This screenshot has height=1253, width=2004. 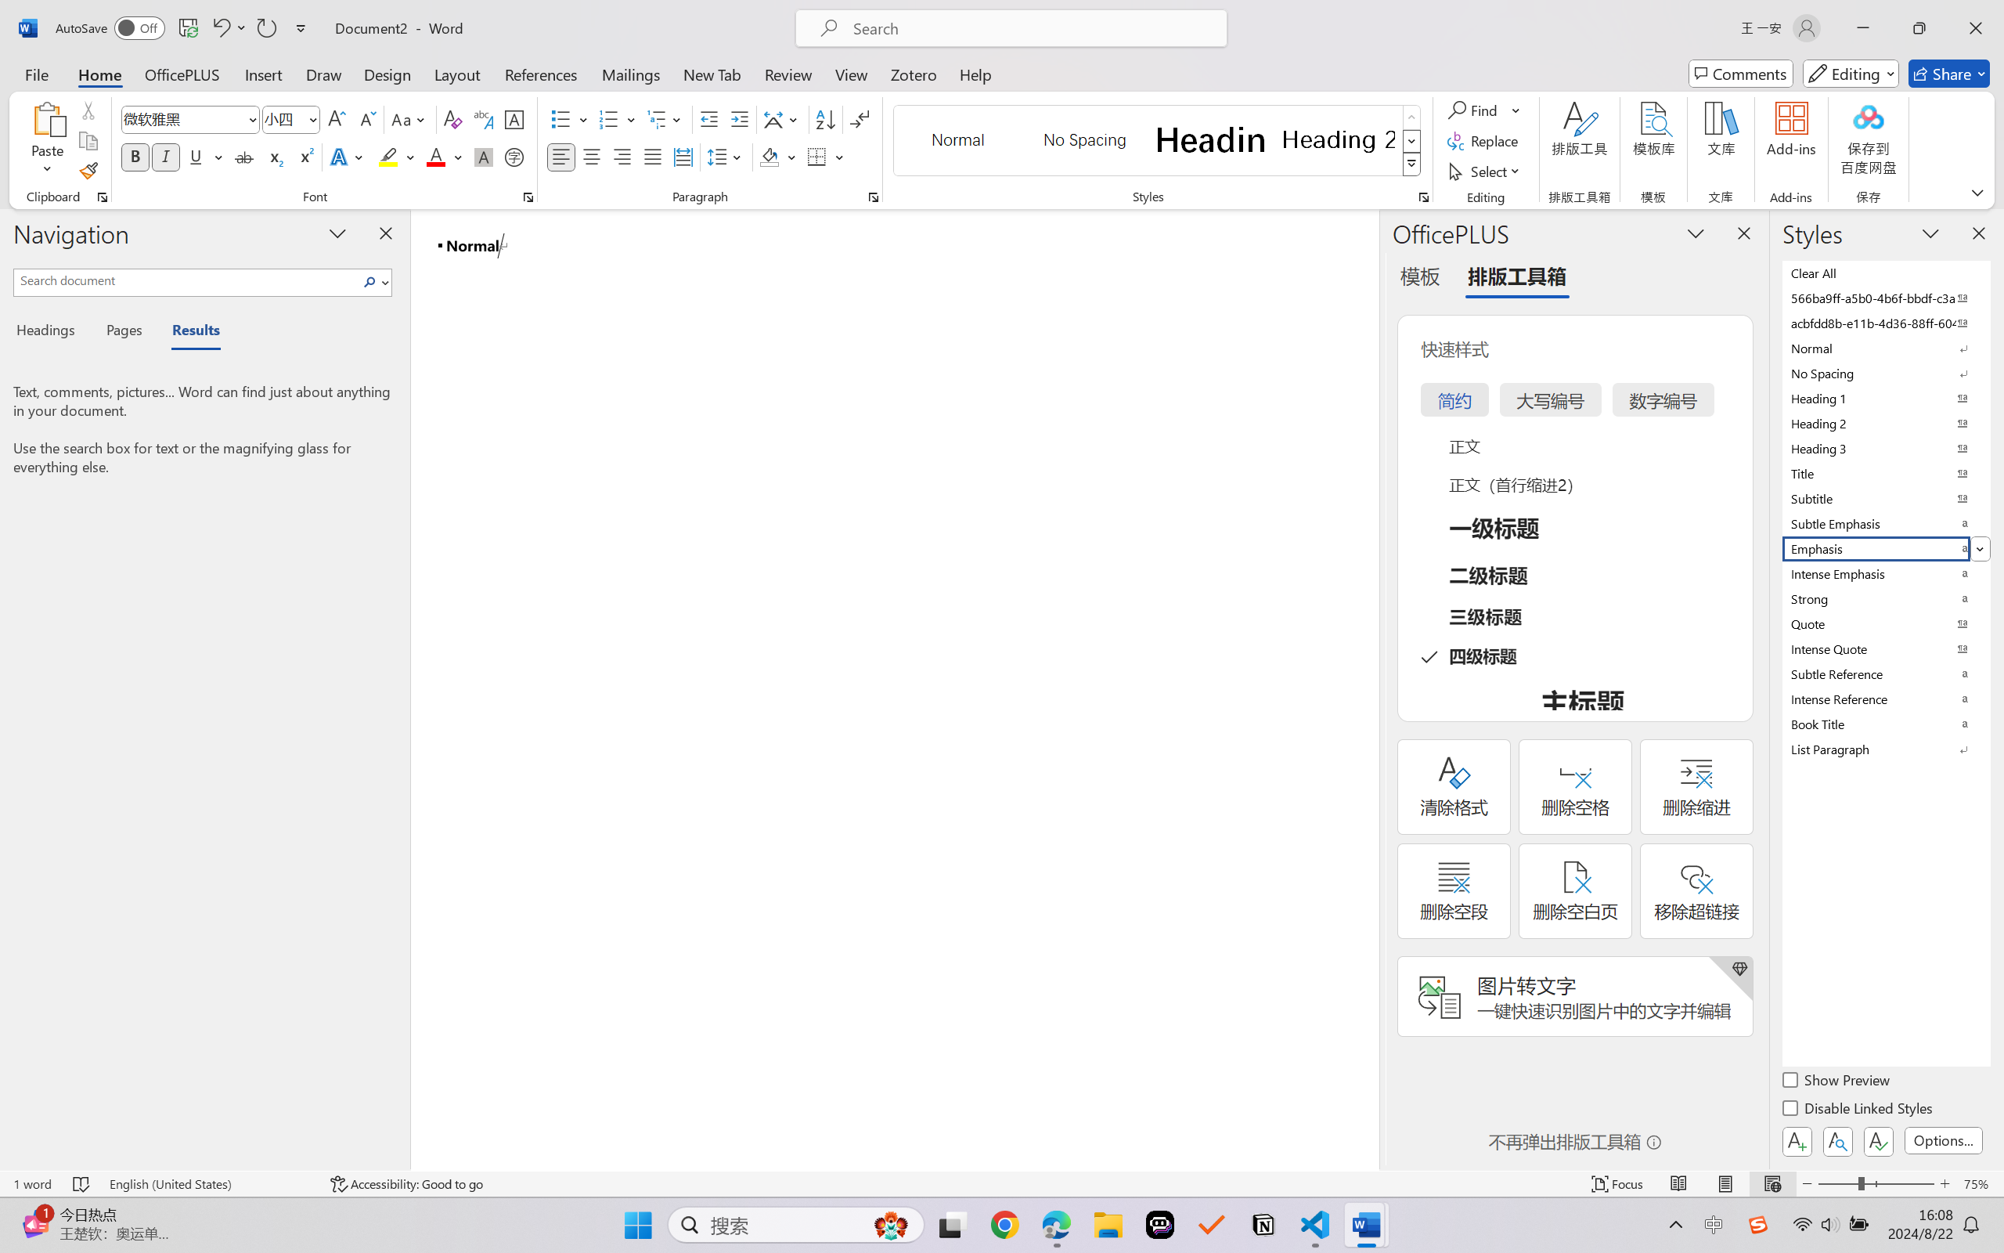 What do you see at coordinates (1885, 648) in the screenshot?
I see `Intense Quote` at bounding box center [1885, 648].